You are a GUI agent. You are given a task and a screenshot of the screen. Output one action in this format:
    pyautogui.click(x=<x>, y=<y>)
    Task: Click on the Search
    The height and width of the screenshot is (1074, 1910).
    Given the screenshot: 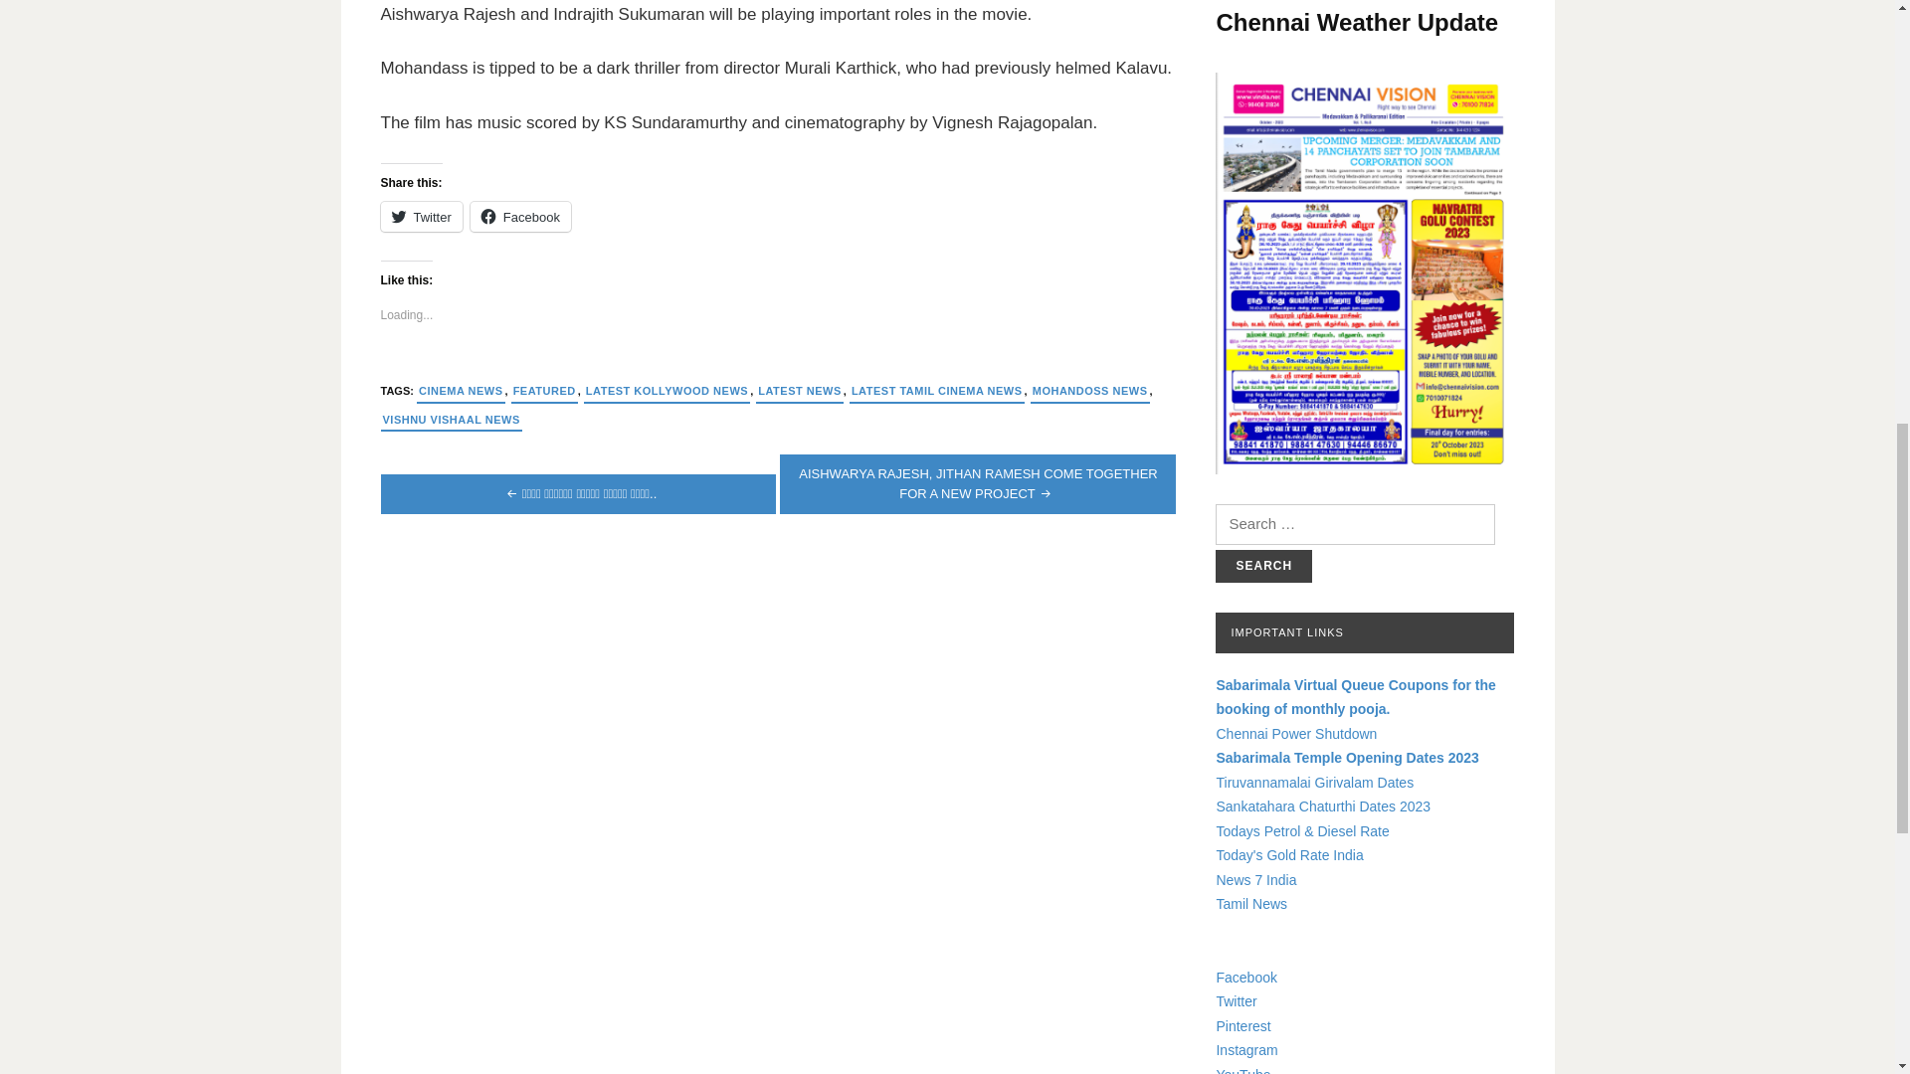 What is the action you would take?
    pyautogui.click(x=1263, y=566)
    